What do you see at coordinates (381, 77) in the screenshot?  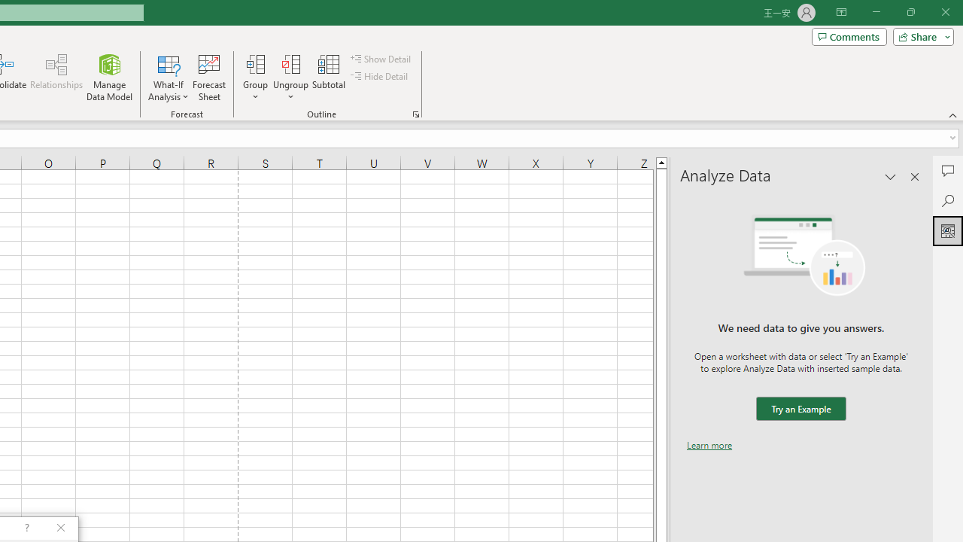 I see `Hide Detail` at bounding box center [381, 77].